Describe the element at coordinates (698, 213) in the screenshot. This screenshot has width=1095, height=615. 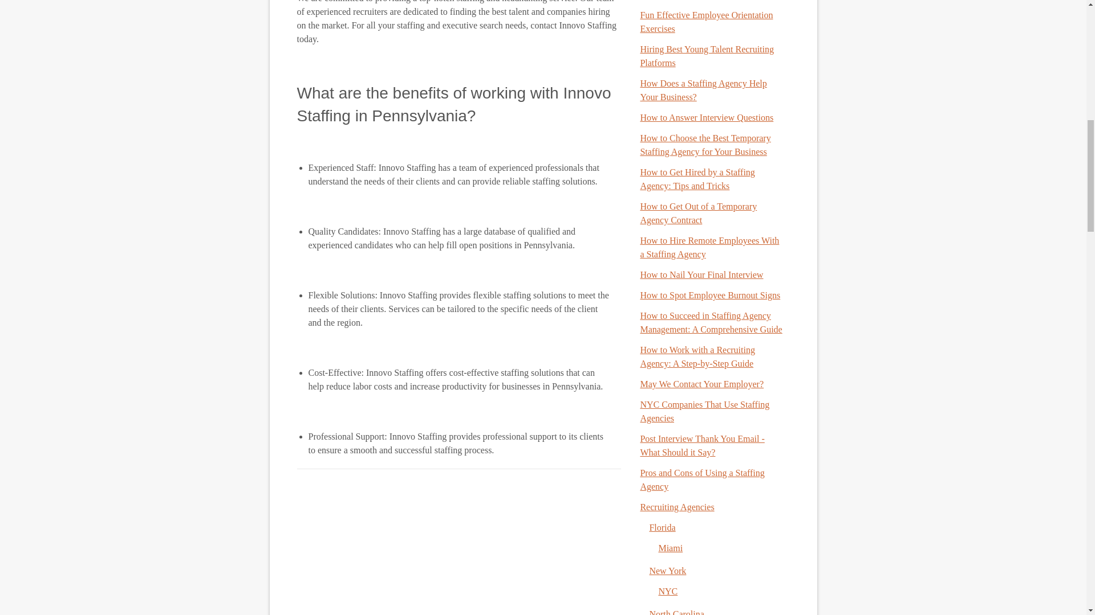
I see `How to Get Out of a Temporary Agency Contract` at that location.